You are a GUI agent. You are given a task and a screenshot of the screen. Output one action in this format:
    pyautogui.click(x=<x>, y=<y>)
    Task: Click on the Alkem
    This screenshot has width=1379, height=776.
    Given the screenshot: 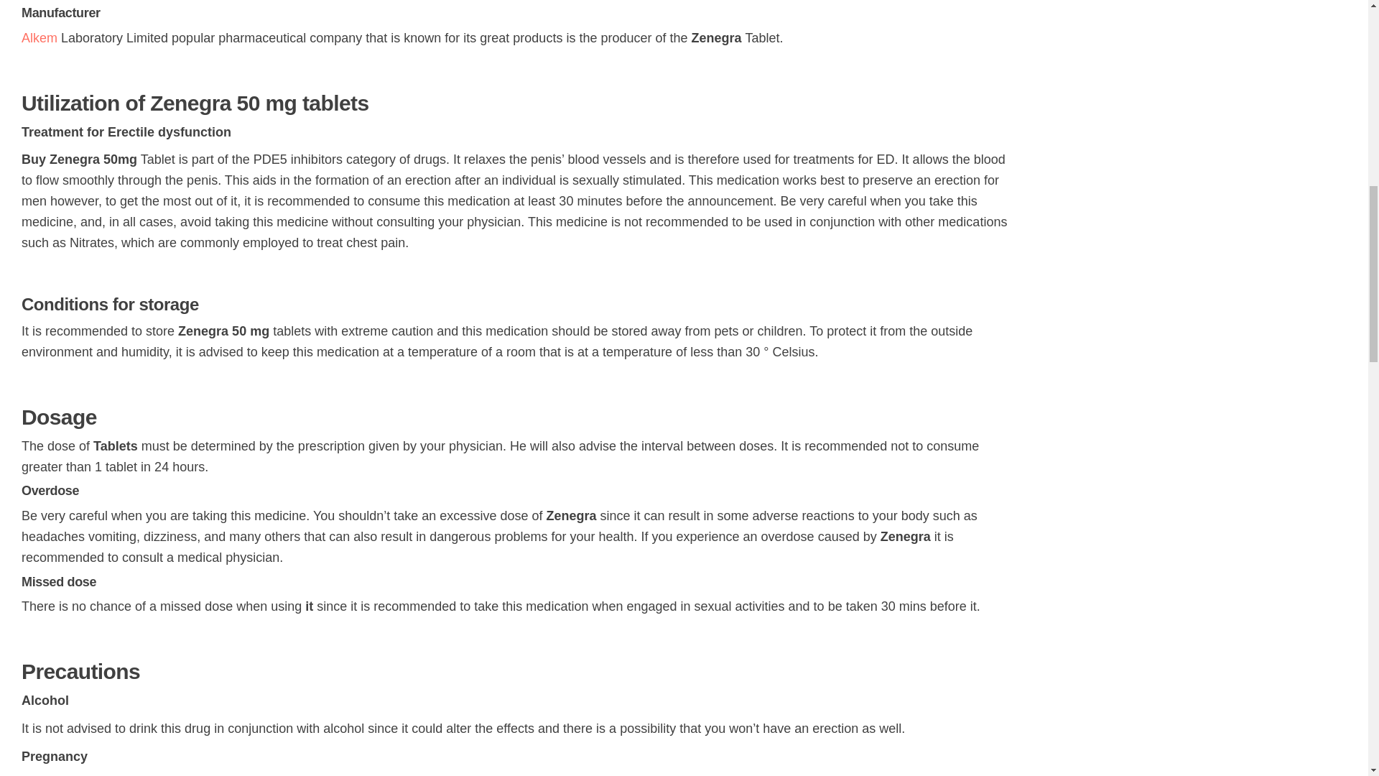 What is the action you would take?
    pyautogui.click(x=41, y=37)
    